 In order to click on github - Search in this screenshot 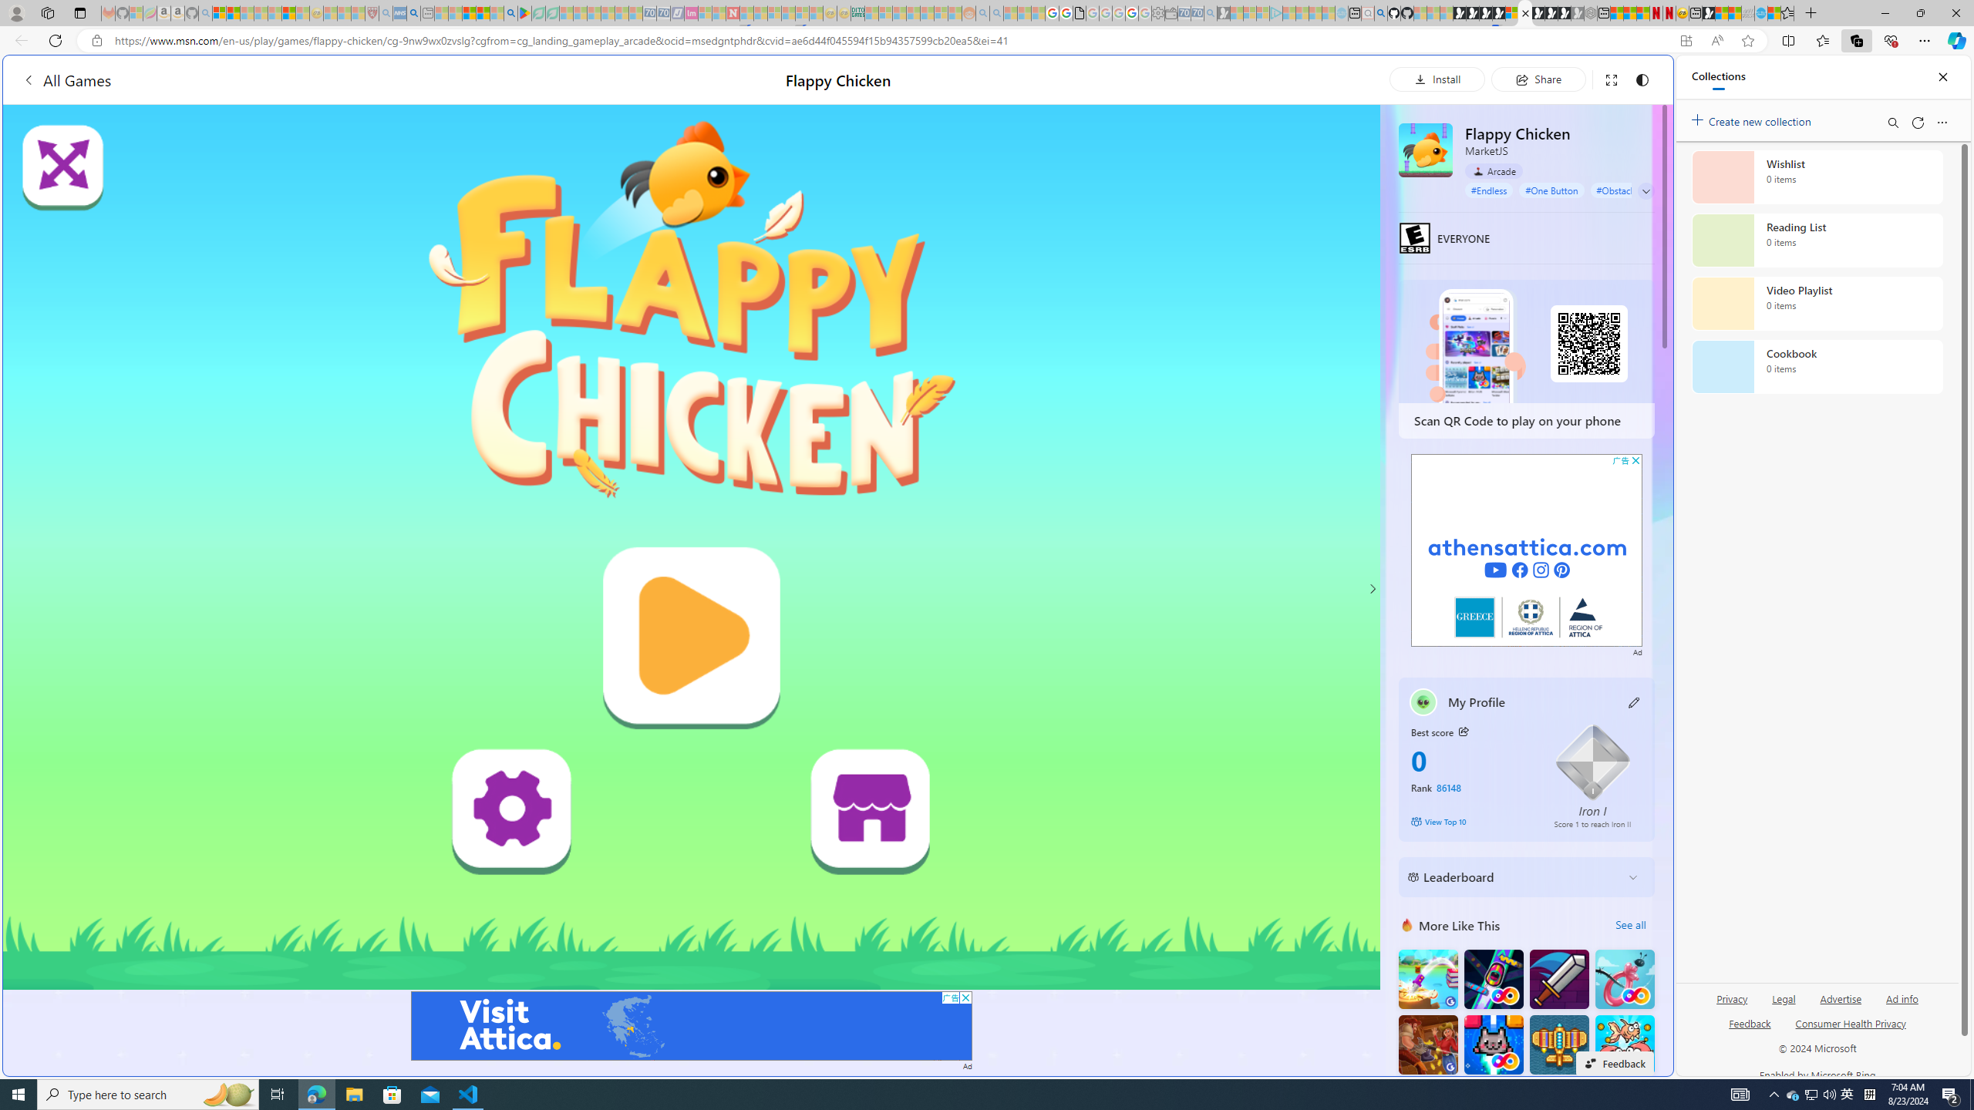, I will do `click(1380, 13)`.